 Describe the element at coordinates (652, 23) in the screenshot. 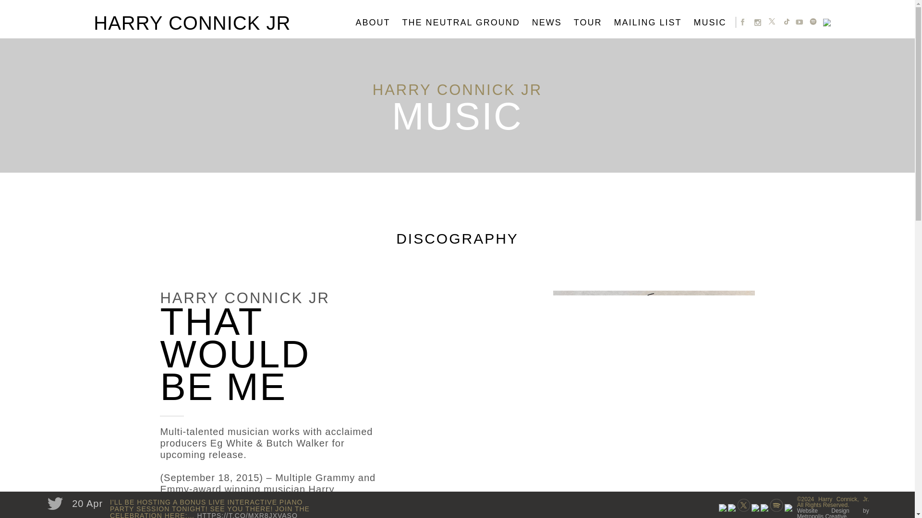

I see `MAILING LIST` at that location.